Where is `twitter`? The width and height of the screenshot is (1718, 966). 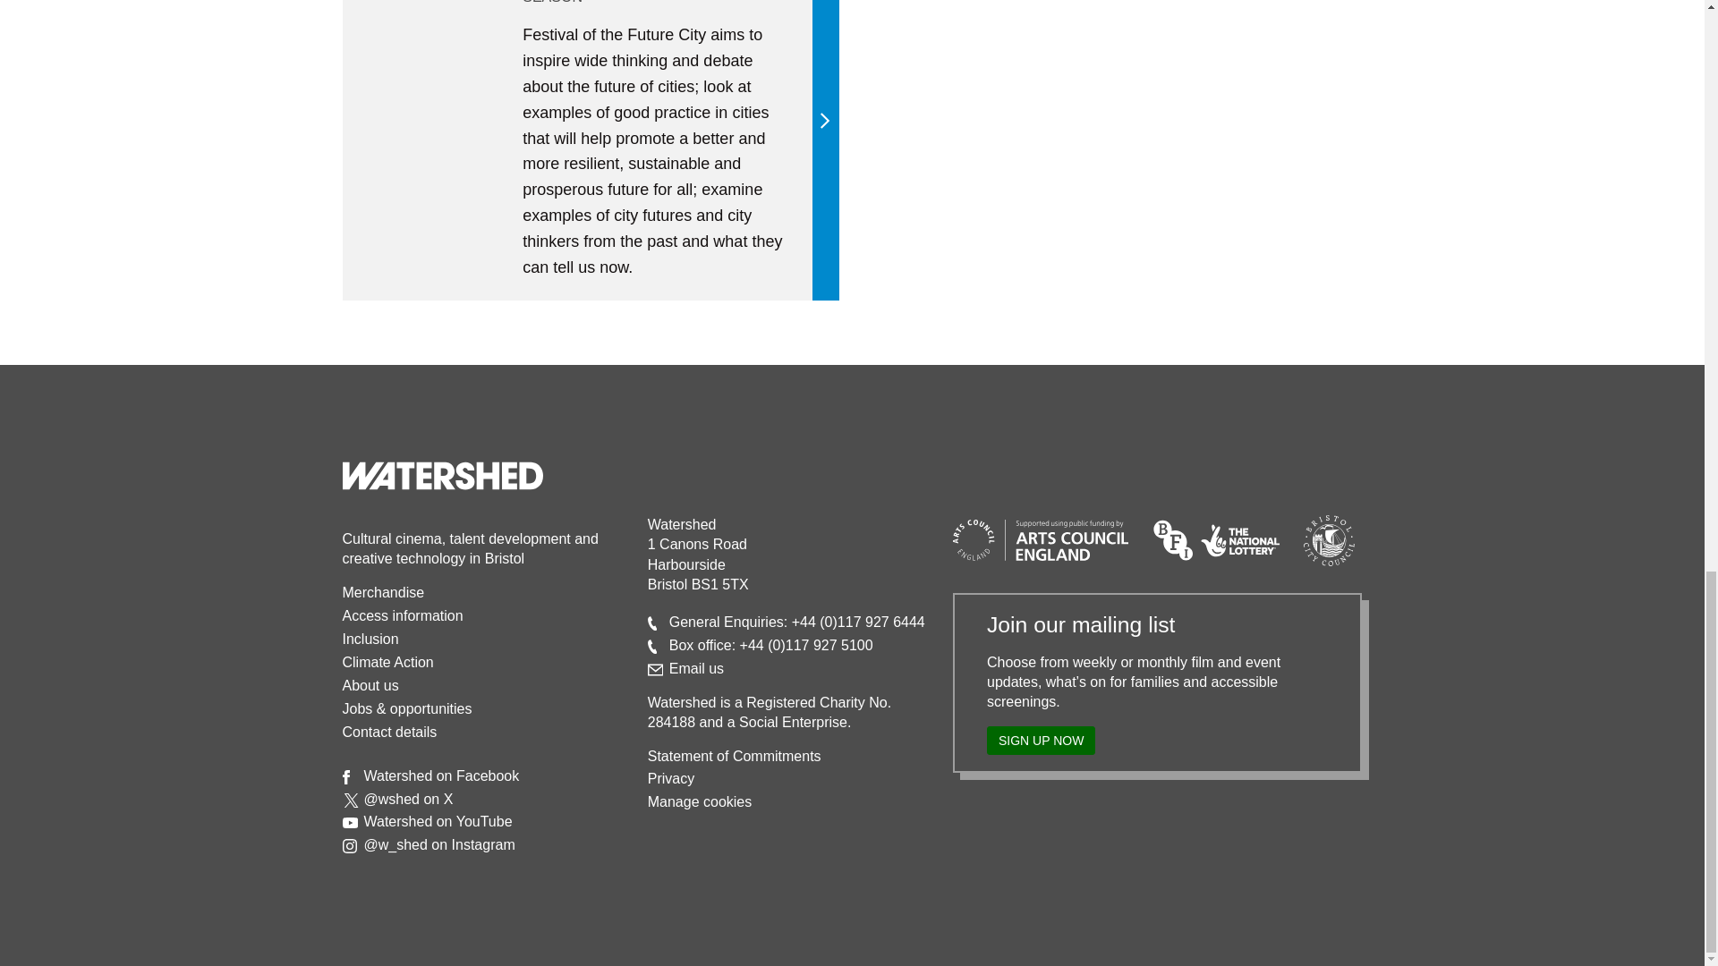 twitter is located at coordinates (351, 800).